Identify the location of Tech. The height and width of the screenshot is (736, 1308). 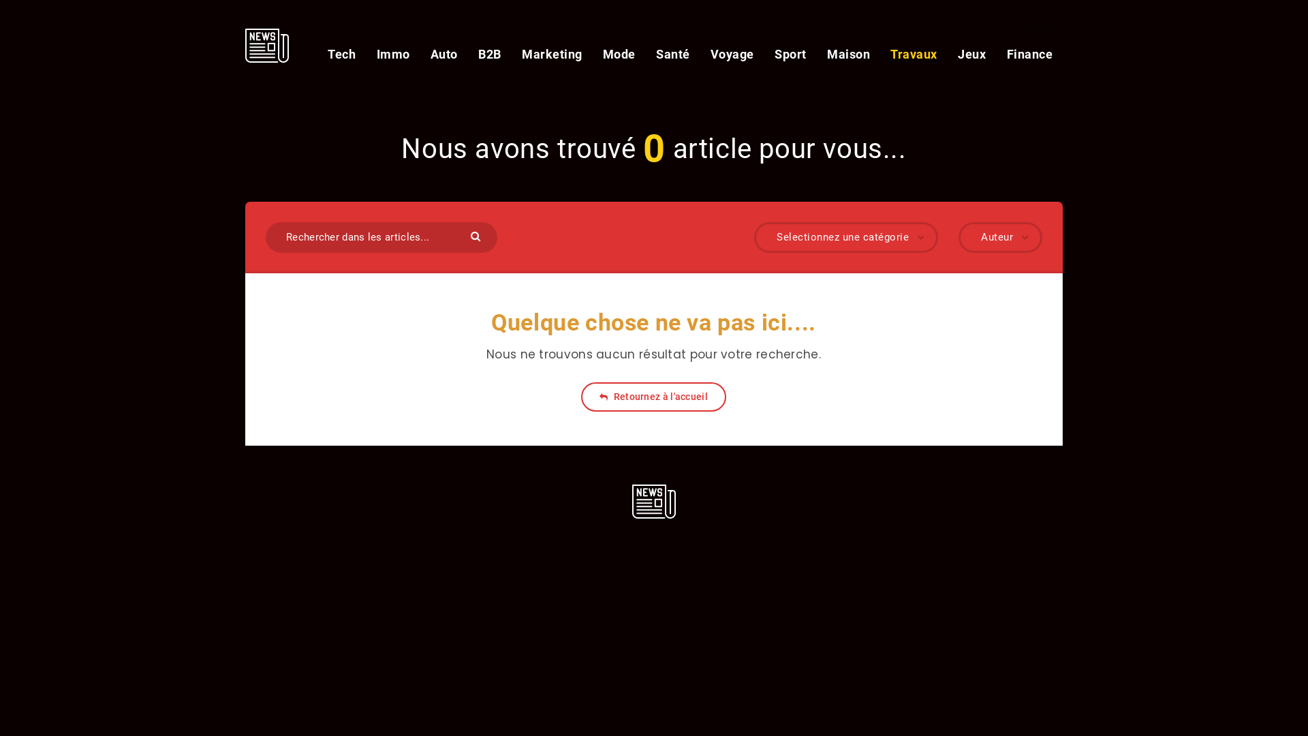
(342, 55).